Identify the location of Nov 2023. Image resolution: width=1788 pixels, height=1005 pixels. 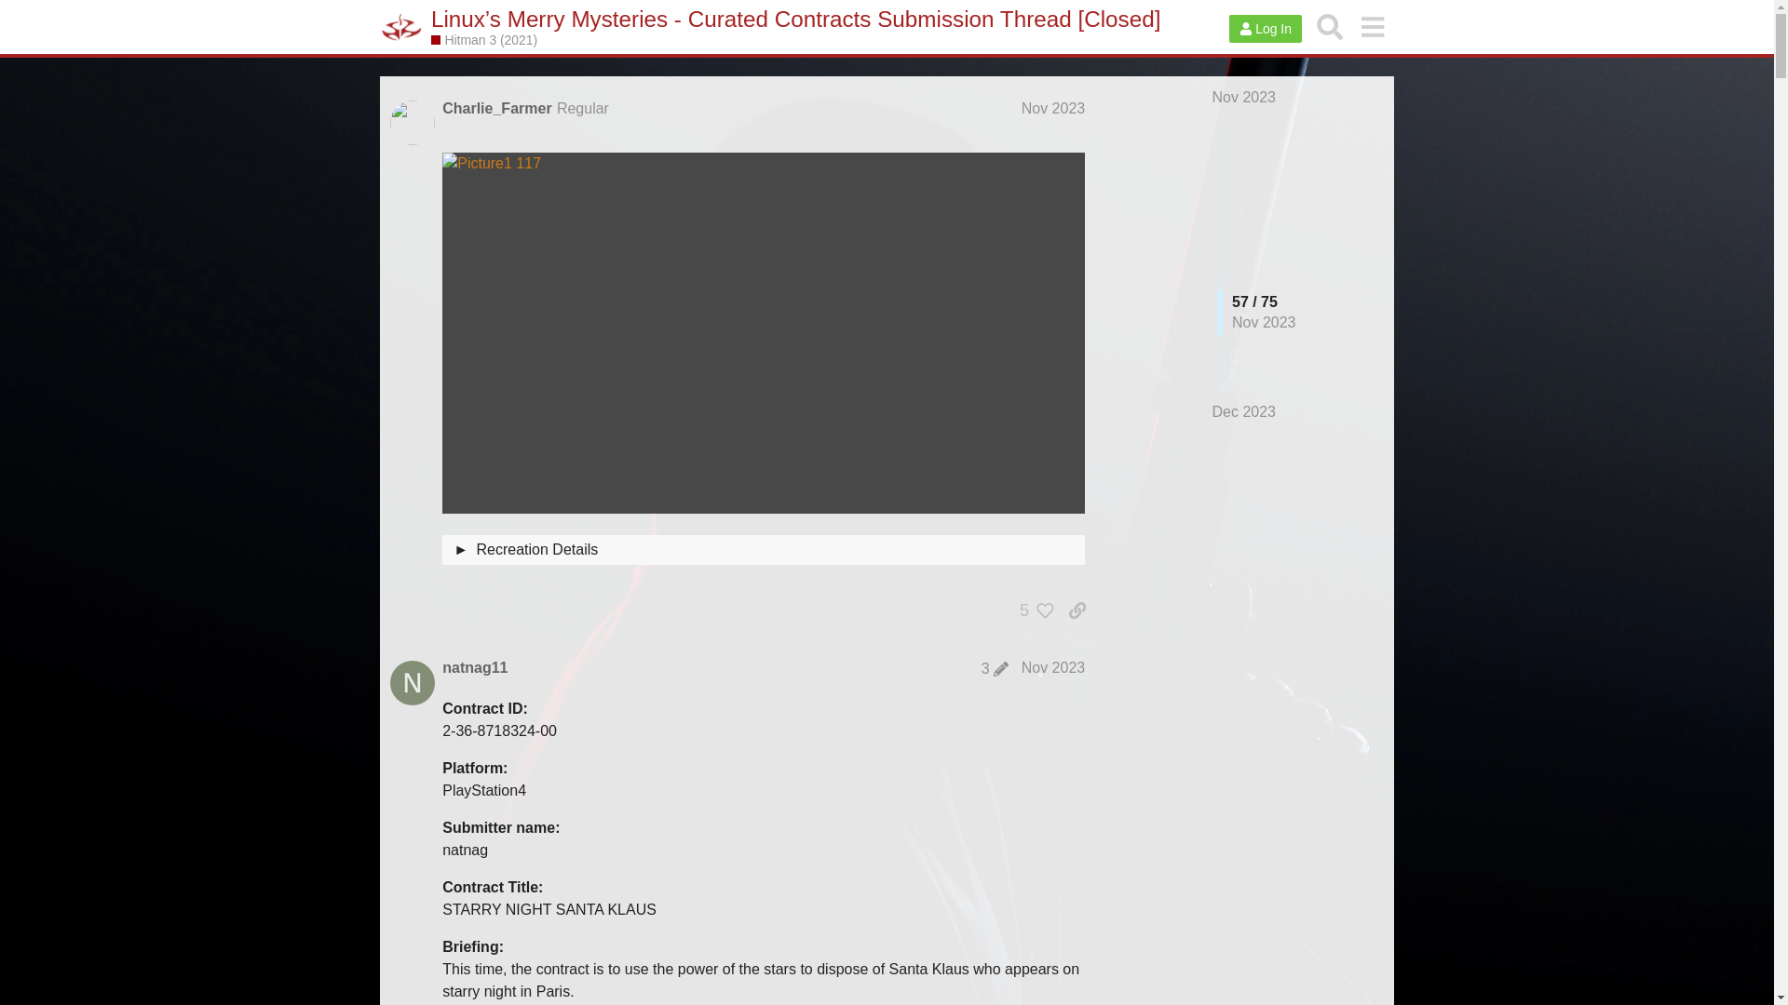
(1052, 108).